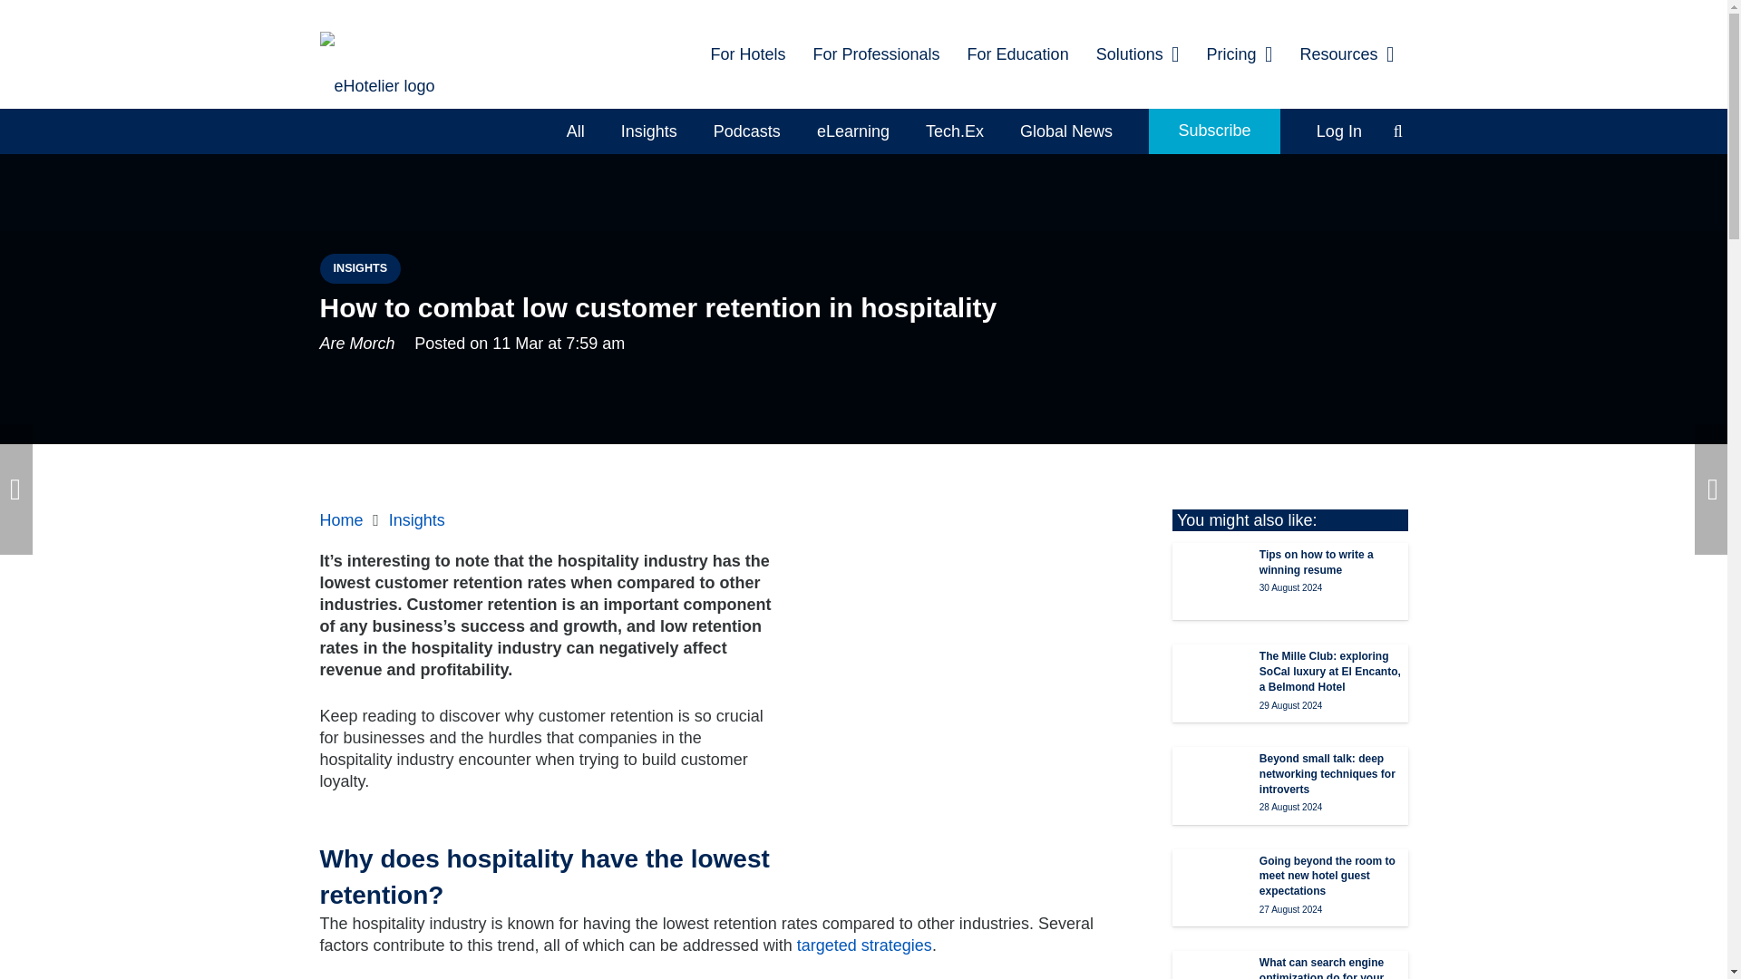  What do you see at coordinates (747, 54) in the screenshot?
I see `For Hotels` at bounding box center [747, 54].